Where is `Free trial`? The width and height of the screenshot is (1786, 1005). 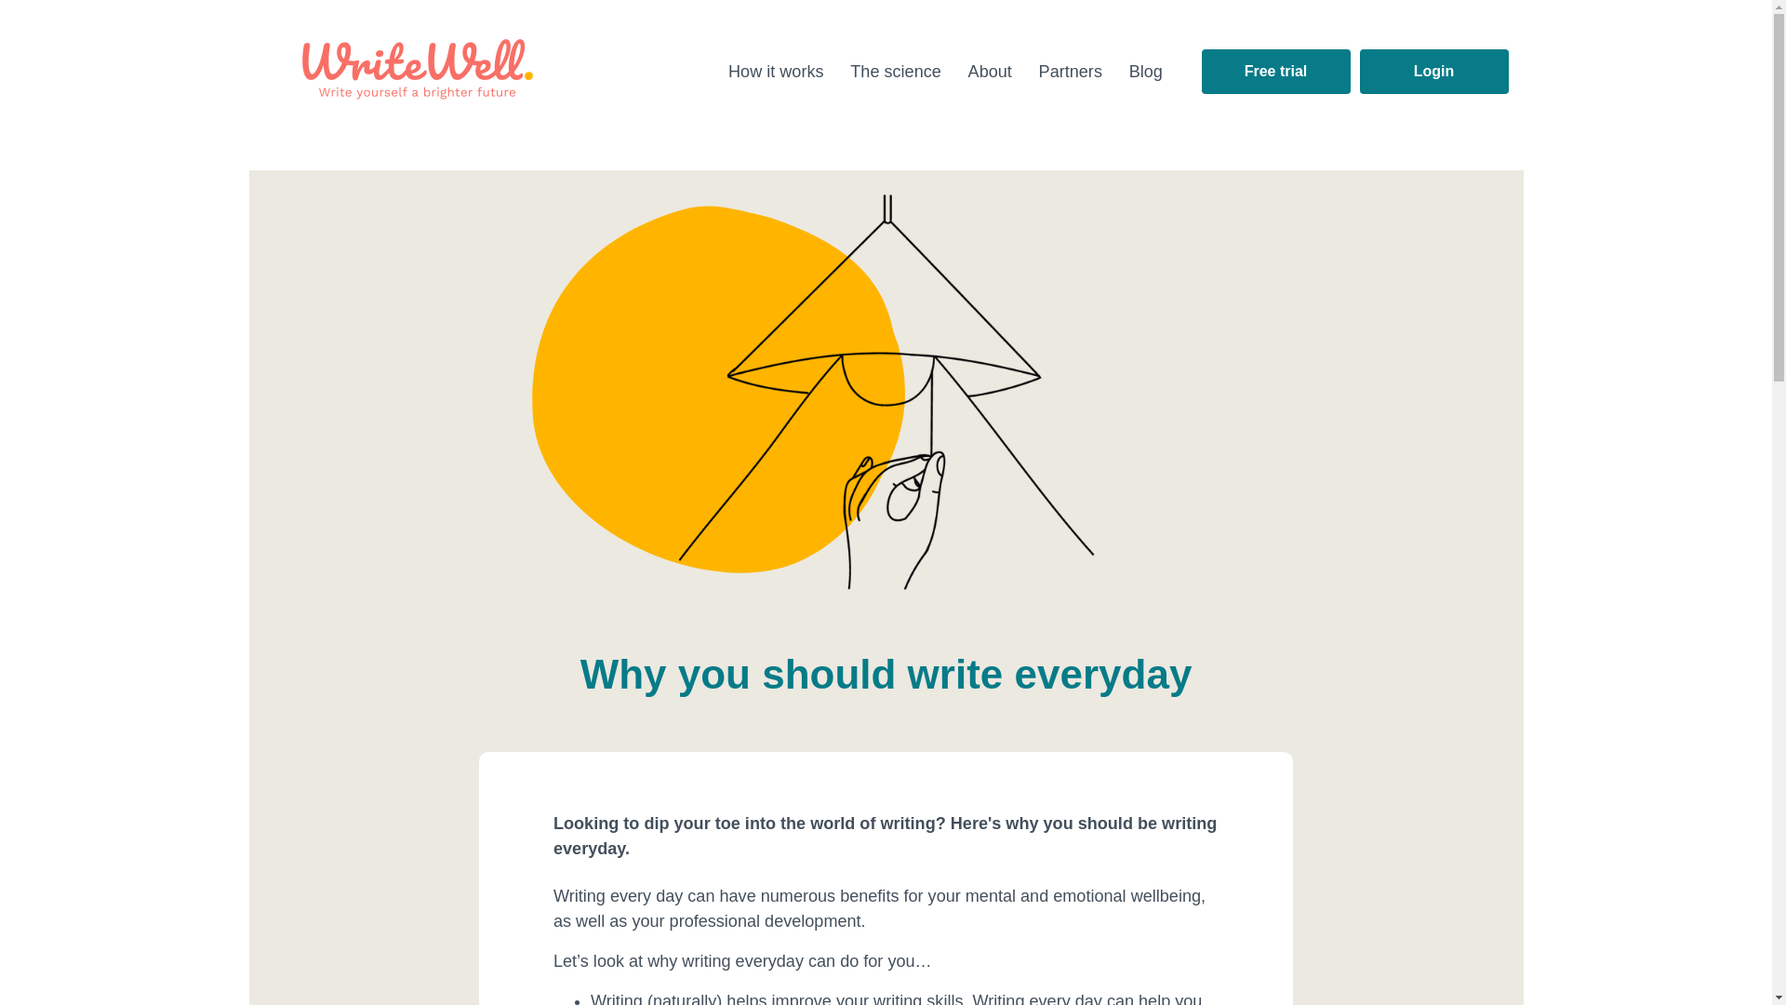 Free trial is located at coordinates (1276, 71).